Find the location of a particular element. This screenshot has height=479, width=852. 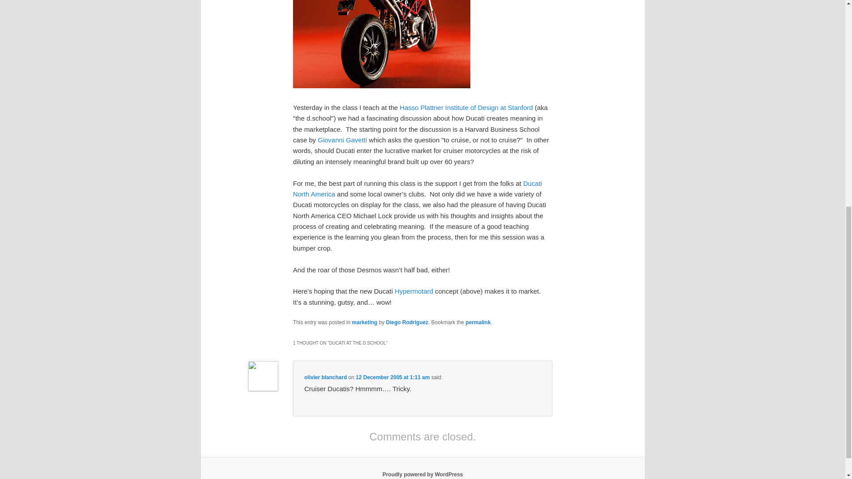

Permalink to Ducati at the d.school is located at coordinates (477, 322).